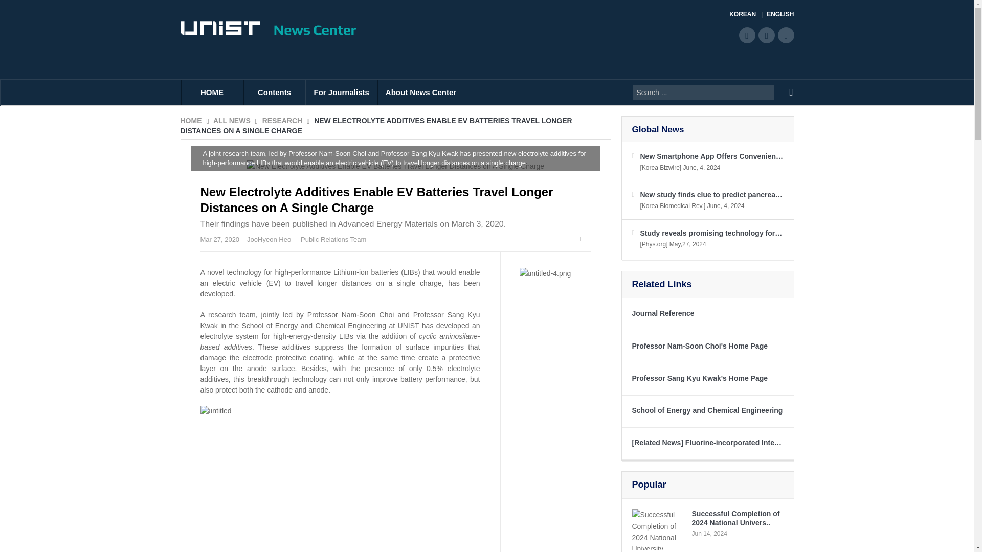 Image resolution: width=982 pixels, height=552 pixels. I want to click on KOREAN, so click(746, 14).